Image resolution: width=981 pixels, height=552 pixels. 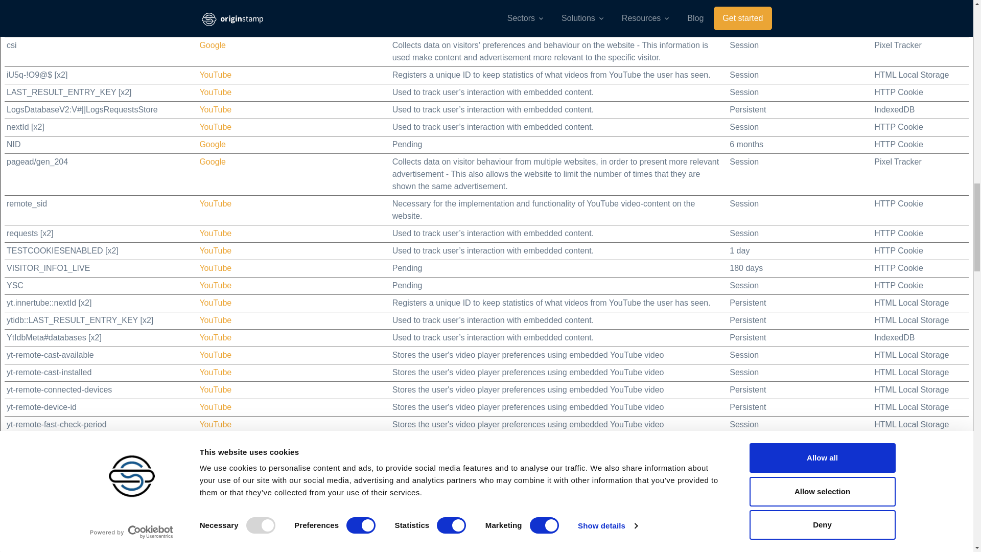 I want to click on YouTube, so click(x=215, y=285).